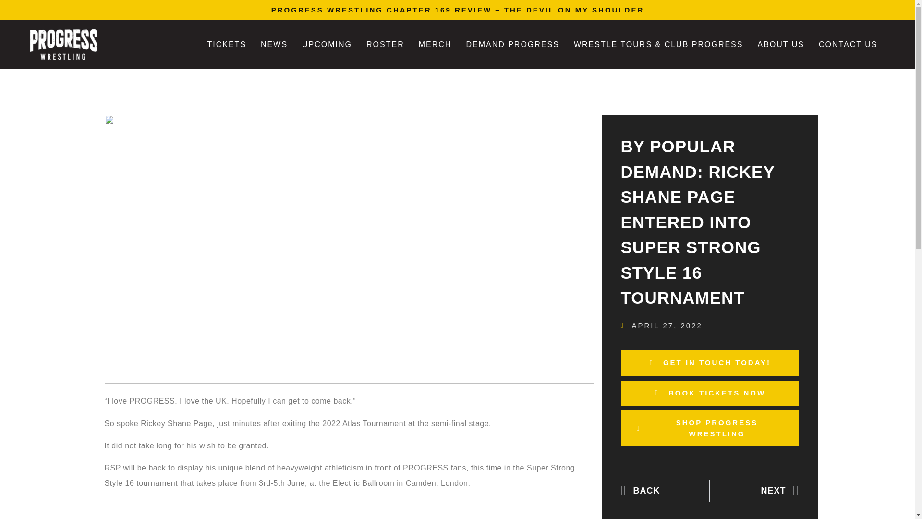  Describe the element at coordinates (709, 363) in the screenshot. I see `GET IN TOUCH TODAY!` at that location.